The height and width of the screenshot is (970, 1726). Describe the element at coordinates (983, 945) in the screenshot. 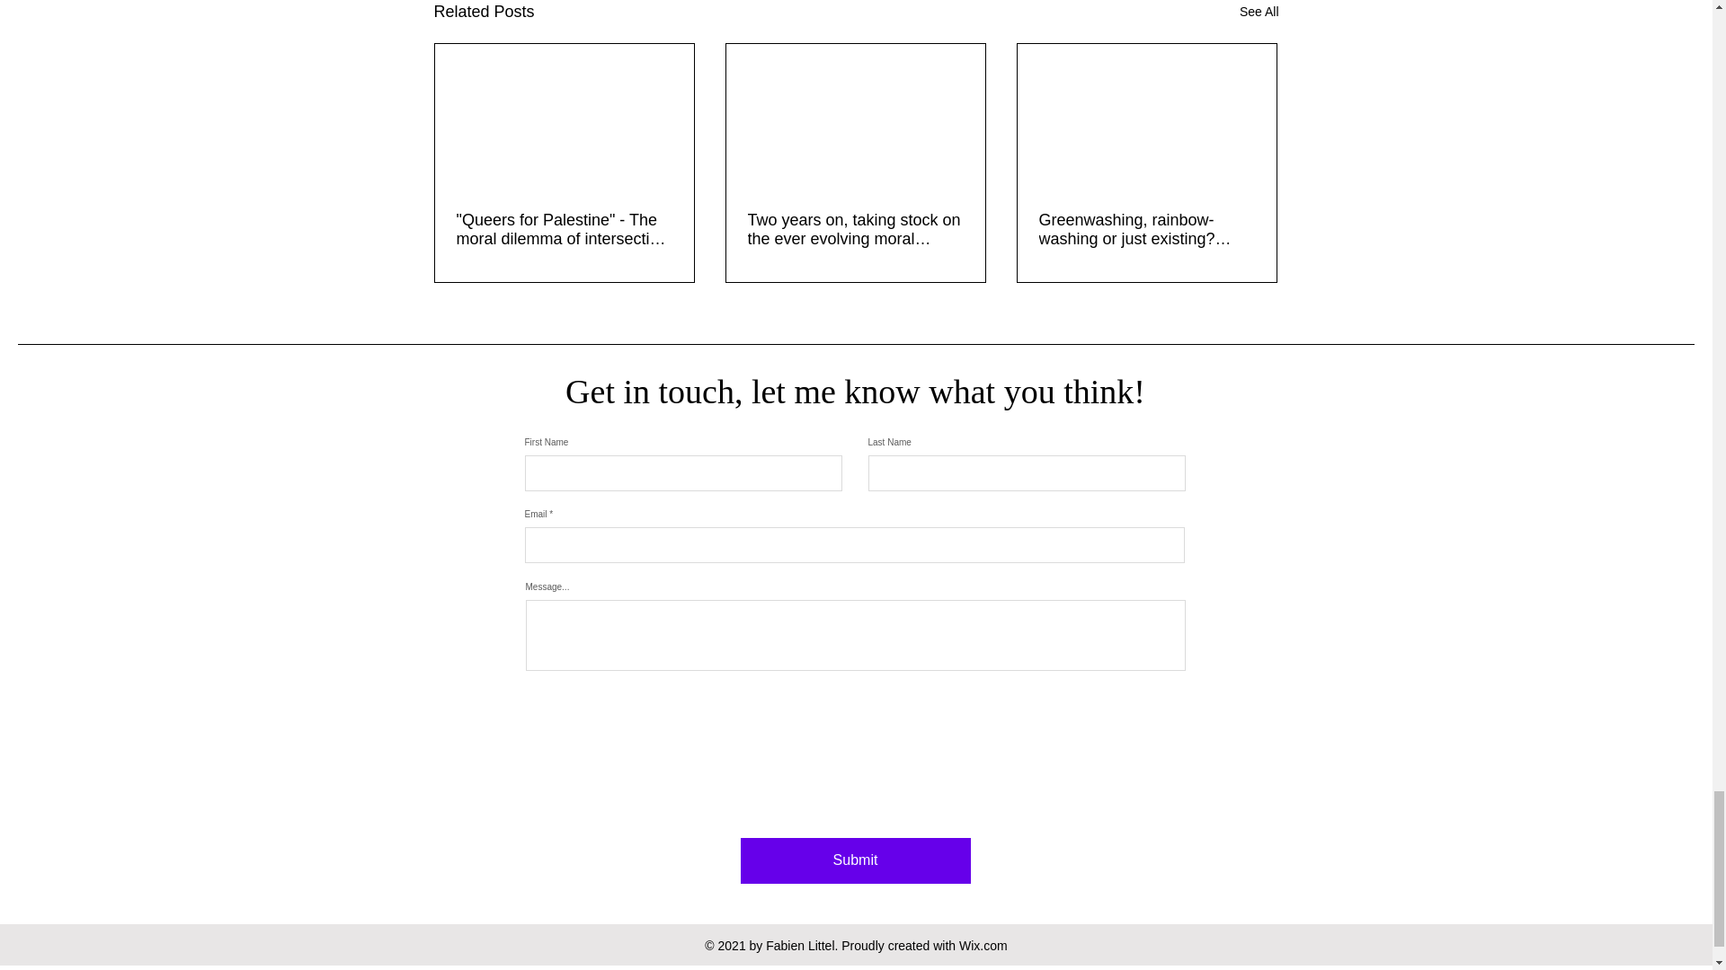

I see `Wix.com` at that location.